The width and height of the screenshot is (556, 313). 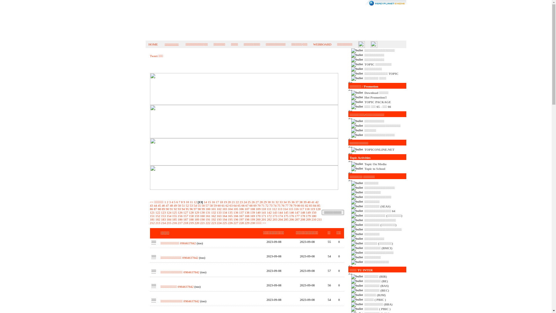 I want to click on 14, so click(x=206, y=202).